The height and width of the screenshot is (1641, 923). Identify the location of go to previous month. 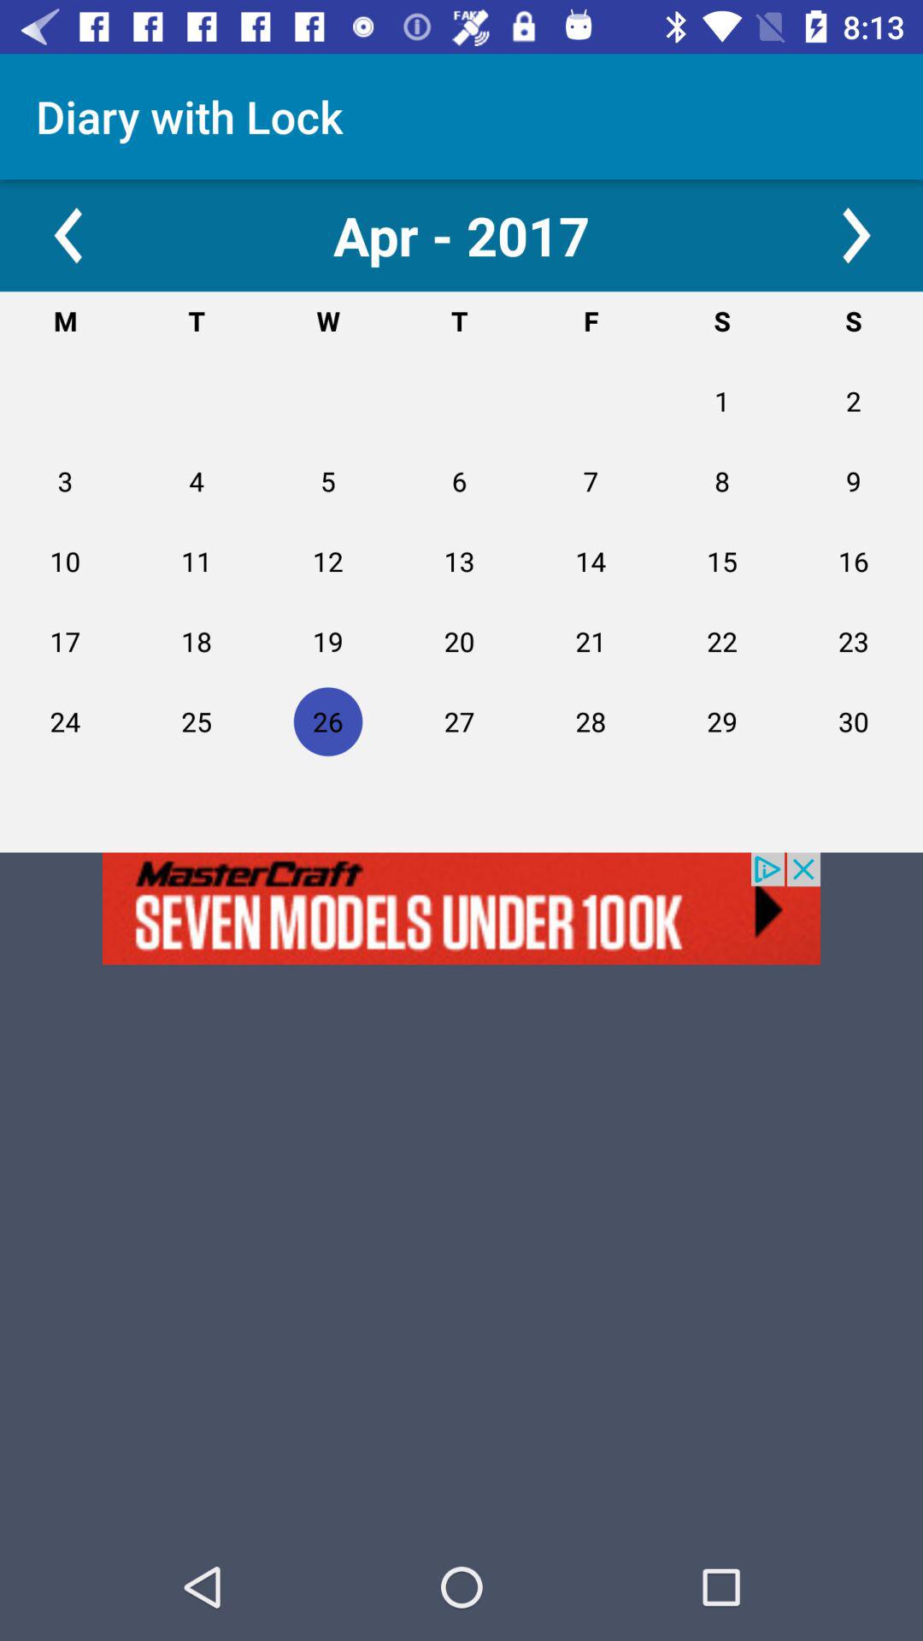
(67, 236).